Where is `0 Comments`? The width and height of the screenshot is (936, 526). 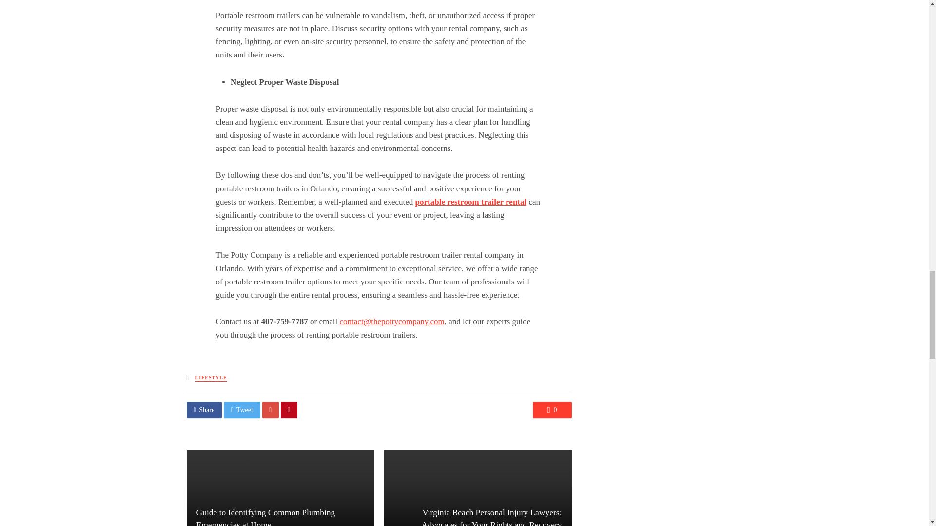
0 Comments is located at coordinates (552, 410).